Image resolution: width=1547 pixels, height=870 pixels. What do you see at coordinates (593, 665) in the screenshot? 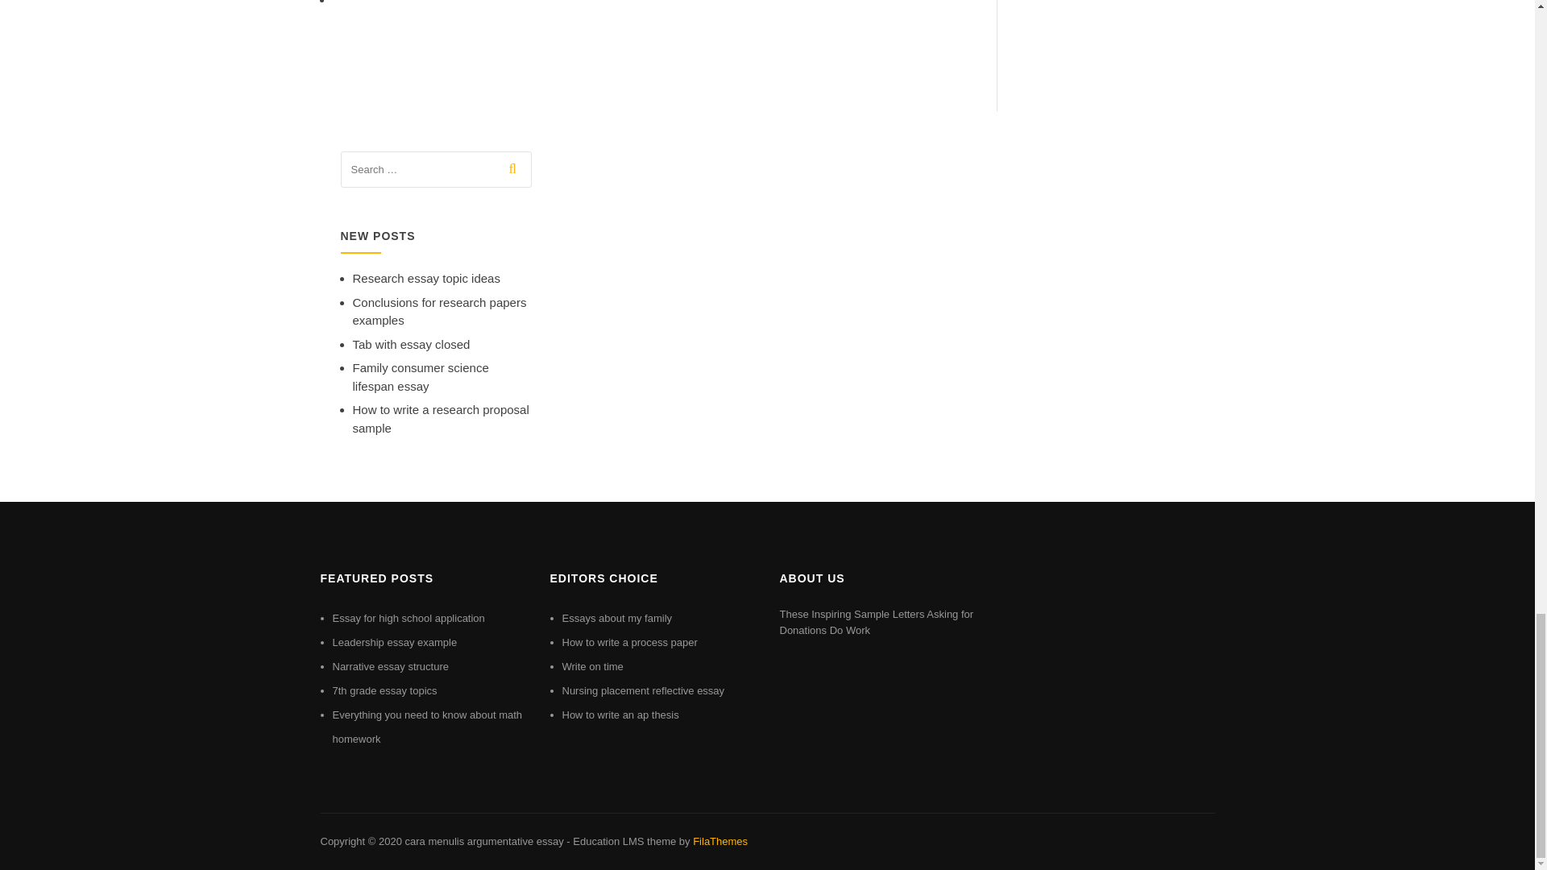
I see `Write on time` at bounding box center [593, 665].